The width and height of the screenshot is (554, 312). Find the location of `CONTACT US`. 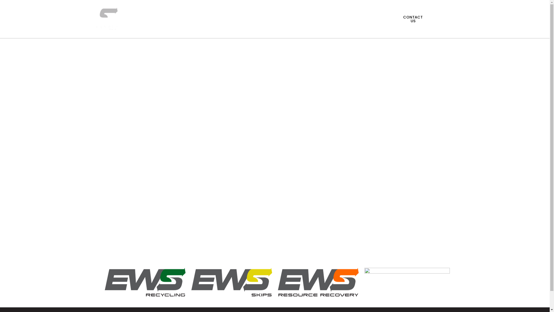

CONTACT US is located at coordinates (413, 19).